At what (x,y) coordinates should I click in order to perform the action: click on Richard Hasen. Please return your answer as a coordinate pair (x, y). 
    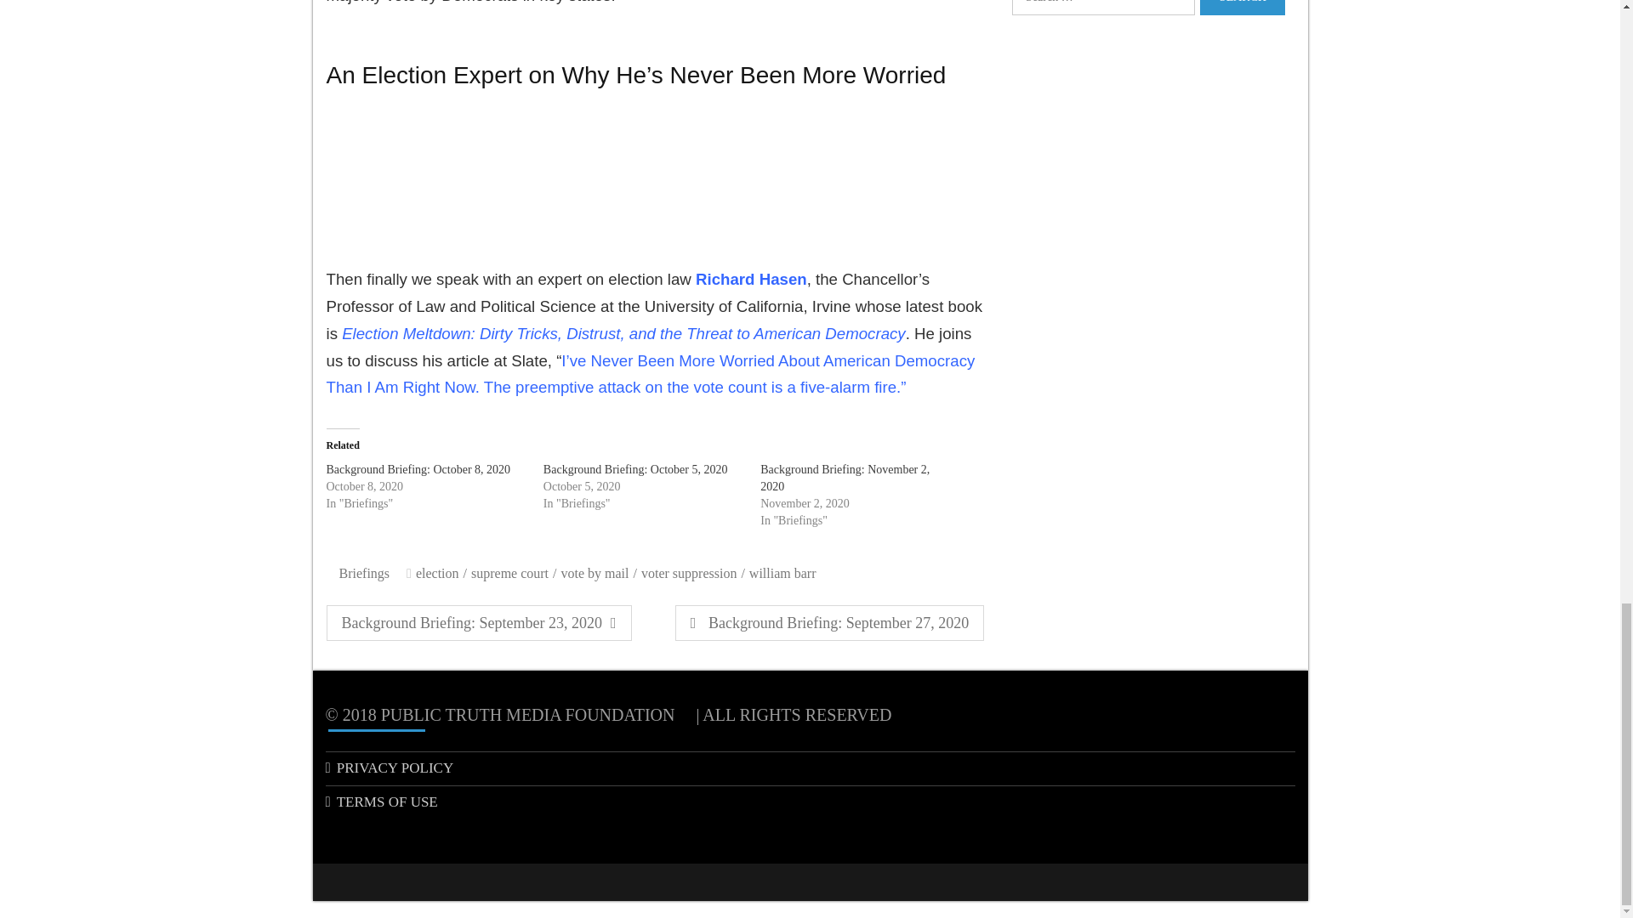
    Looking at the image, I should click on (441, 573).